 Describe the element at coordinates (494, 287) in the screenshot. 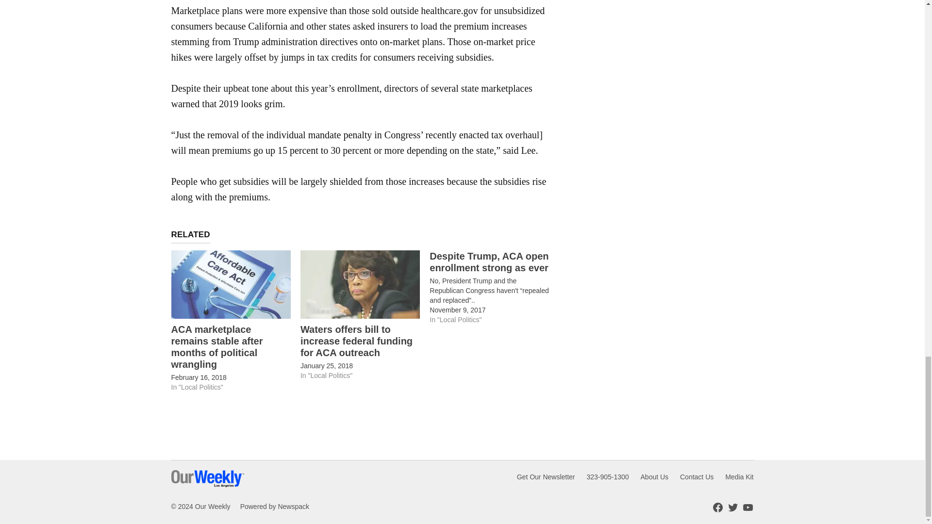

I see `Despite Trump, ACA open enrollment strong as ever` at that location.